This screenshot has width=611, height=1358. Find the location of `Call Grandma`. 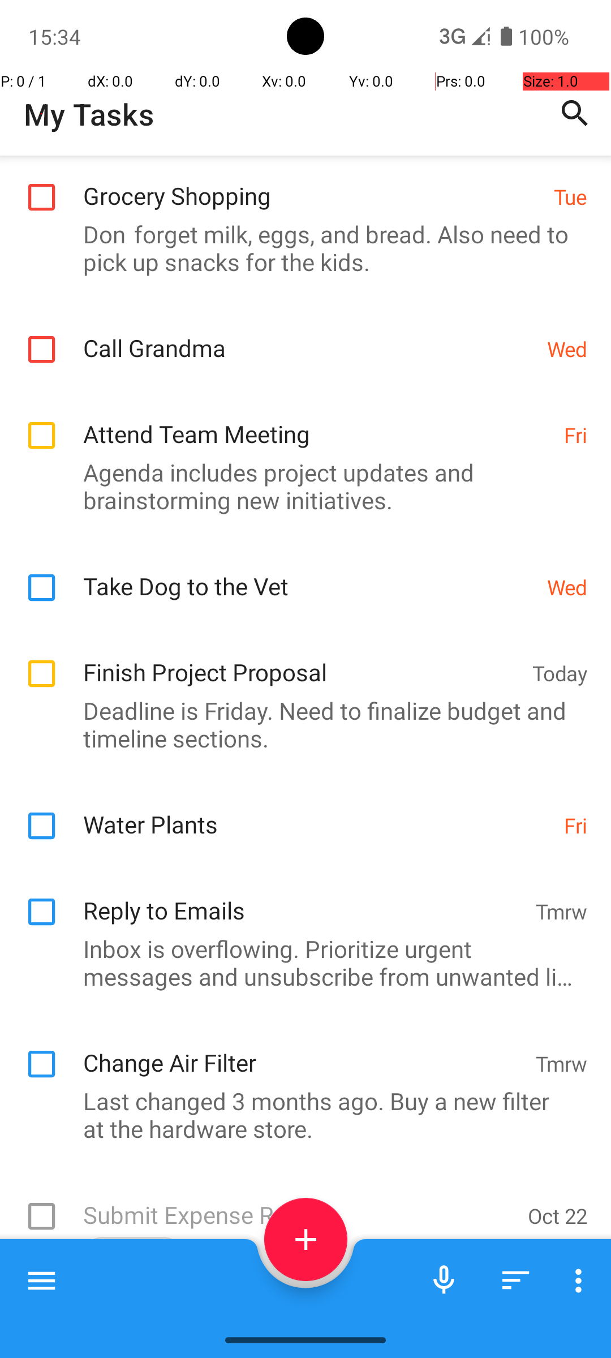

Call Grandma is located at coordinates (309, 336).